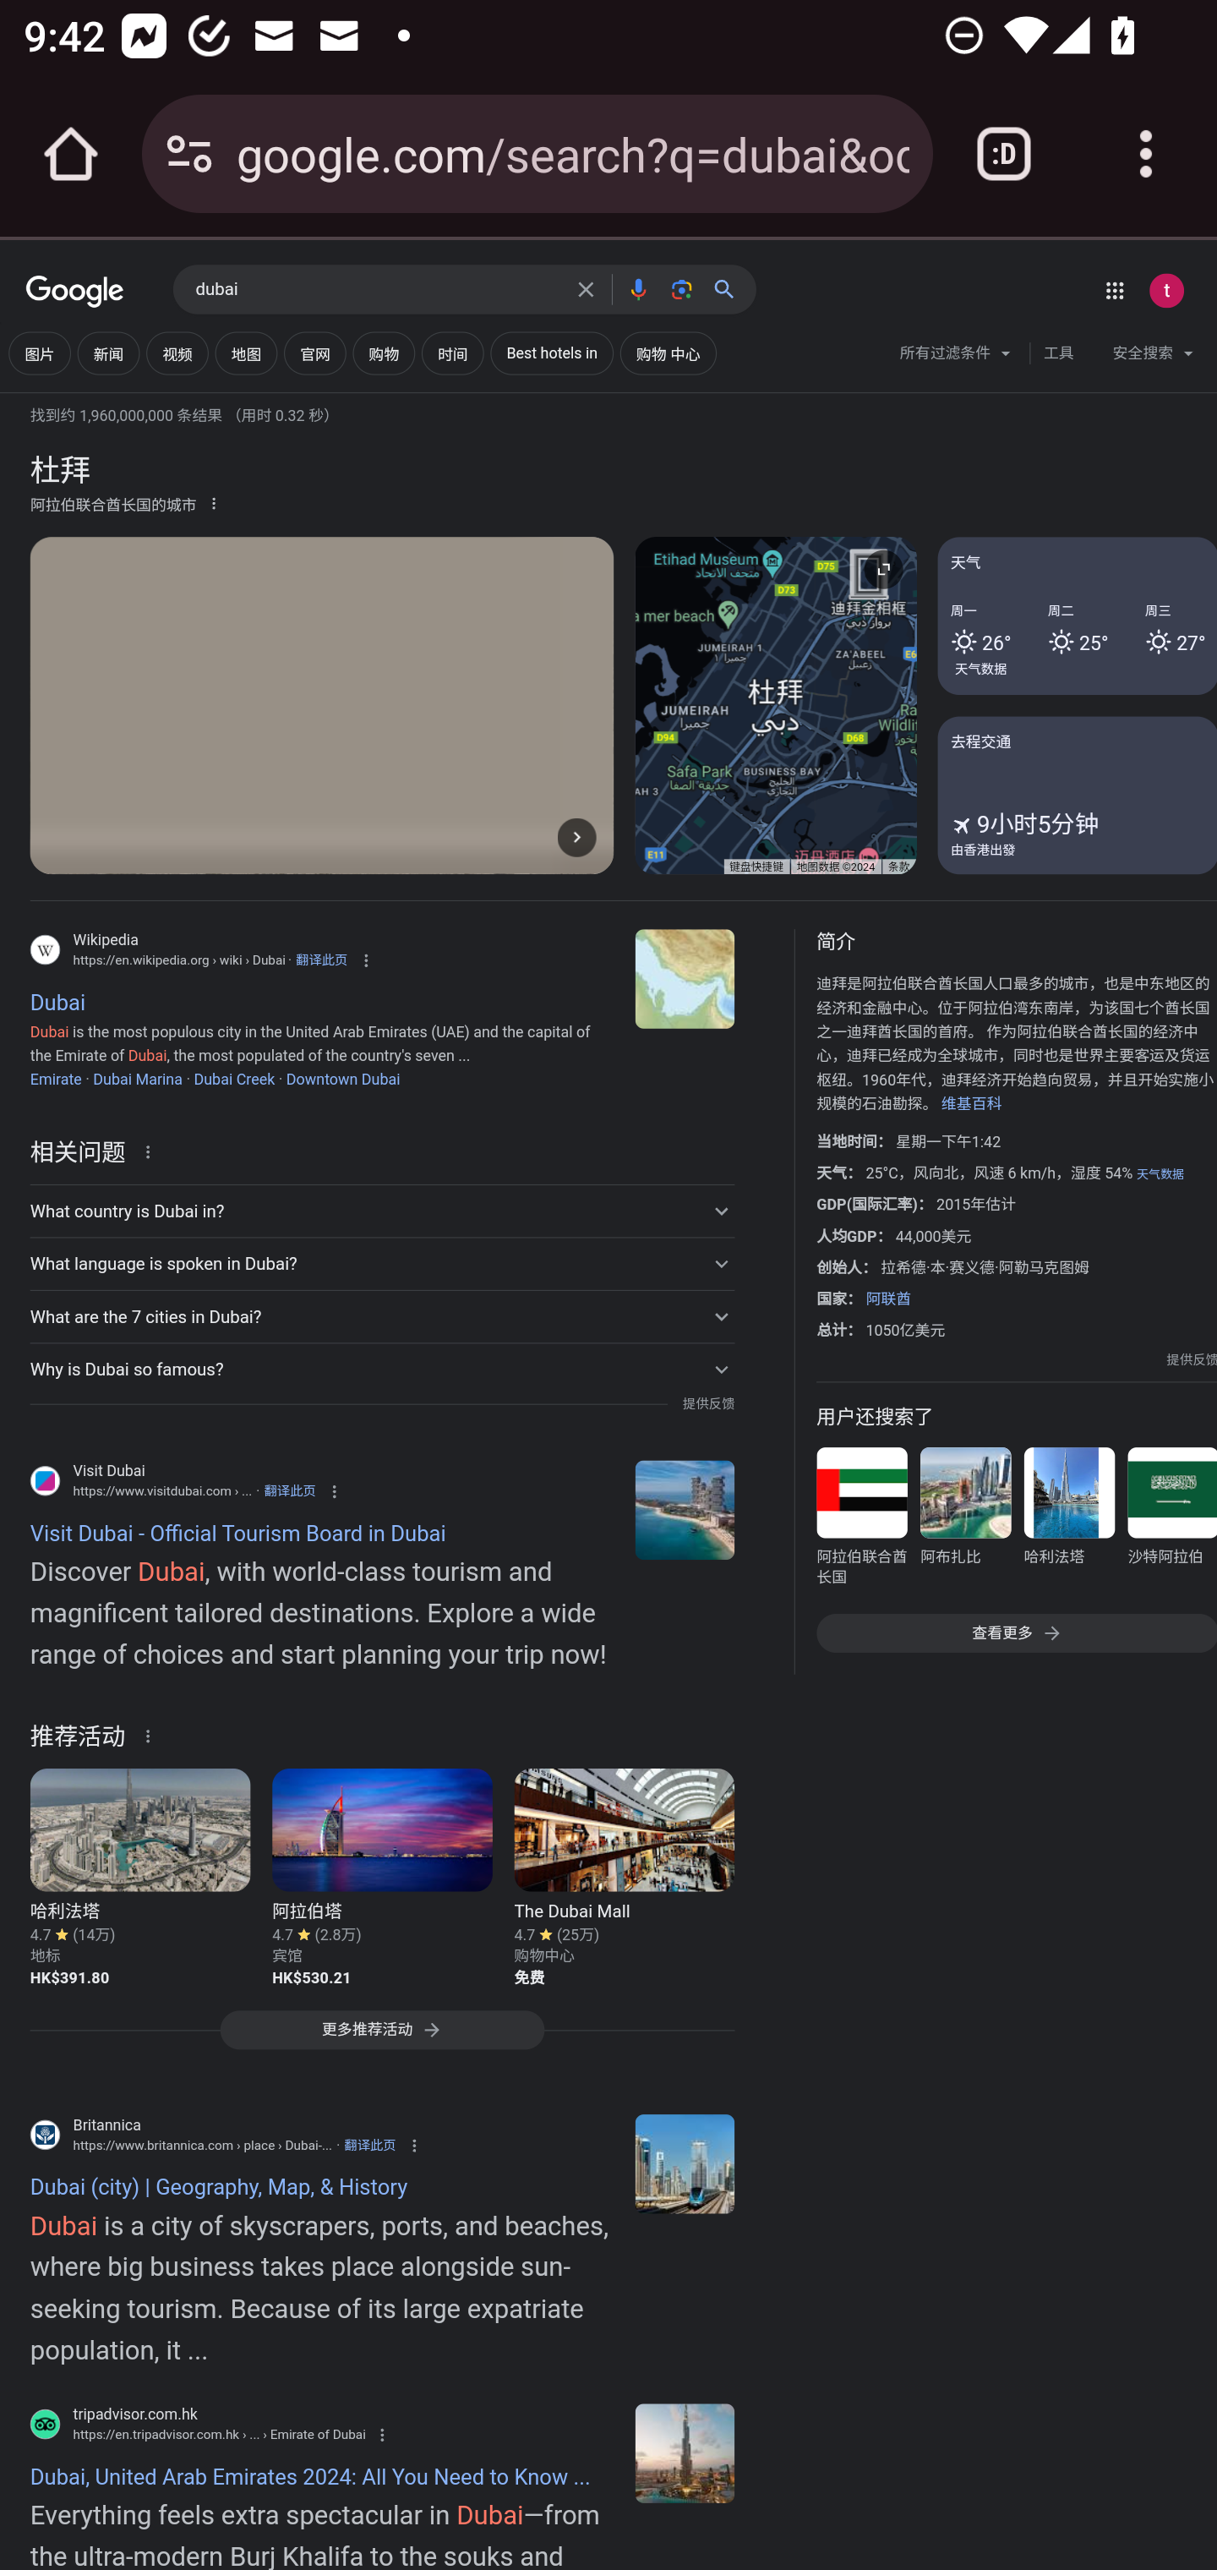  I want to click on 添加“购物 中心” 购物 中心, so click(668, 353).